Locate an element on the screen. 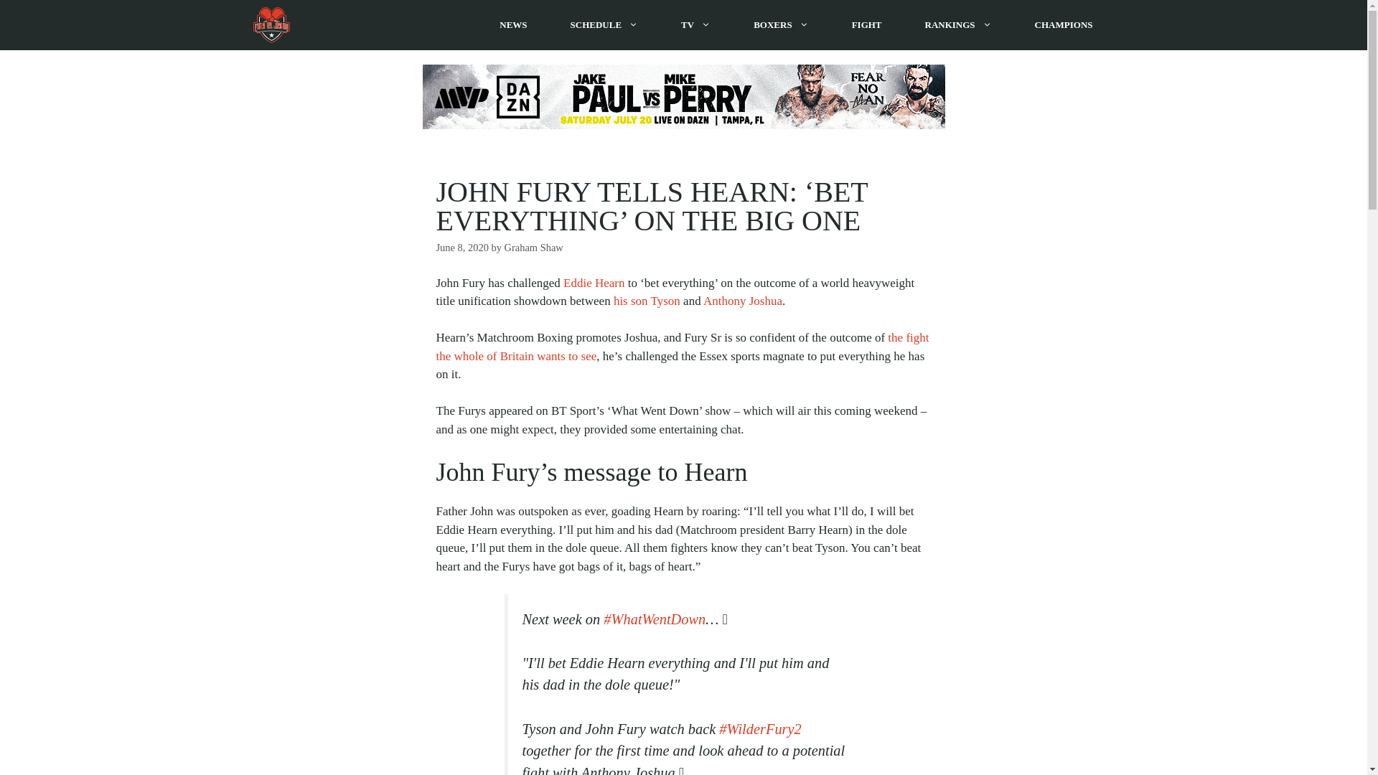 This screenshot has height=775, width=1378. his son Tyson is located at coordinates (647, 301).